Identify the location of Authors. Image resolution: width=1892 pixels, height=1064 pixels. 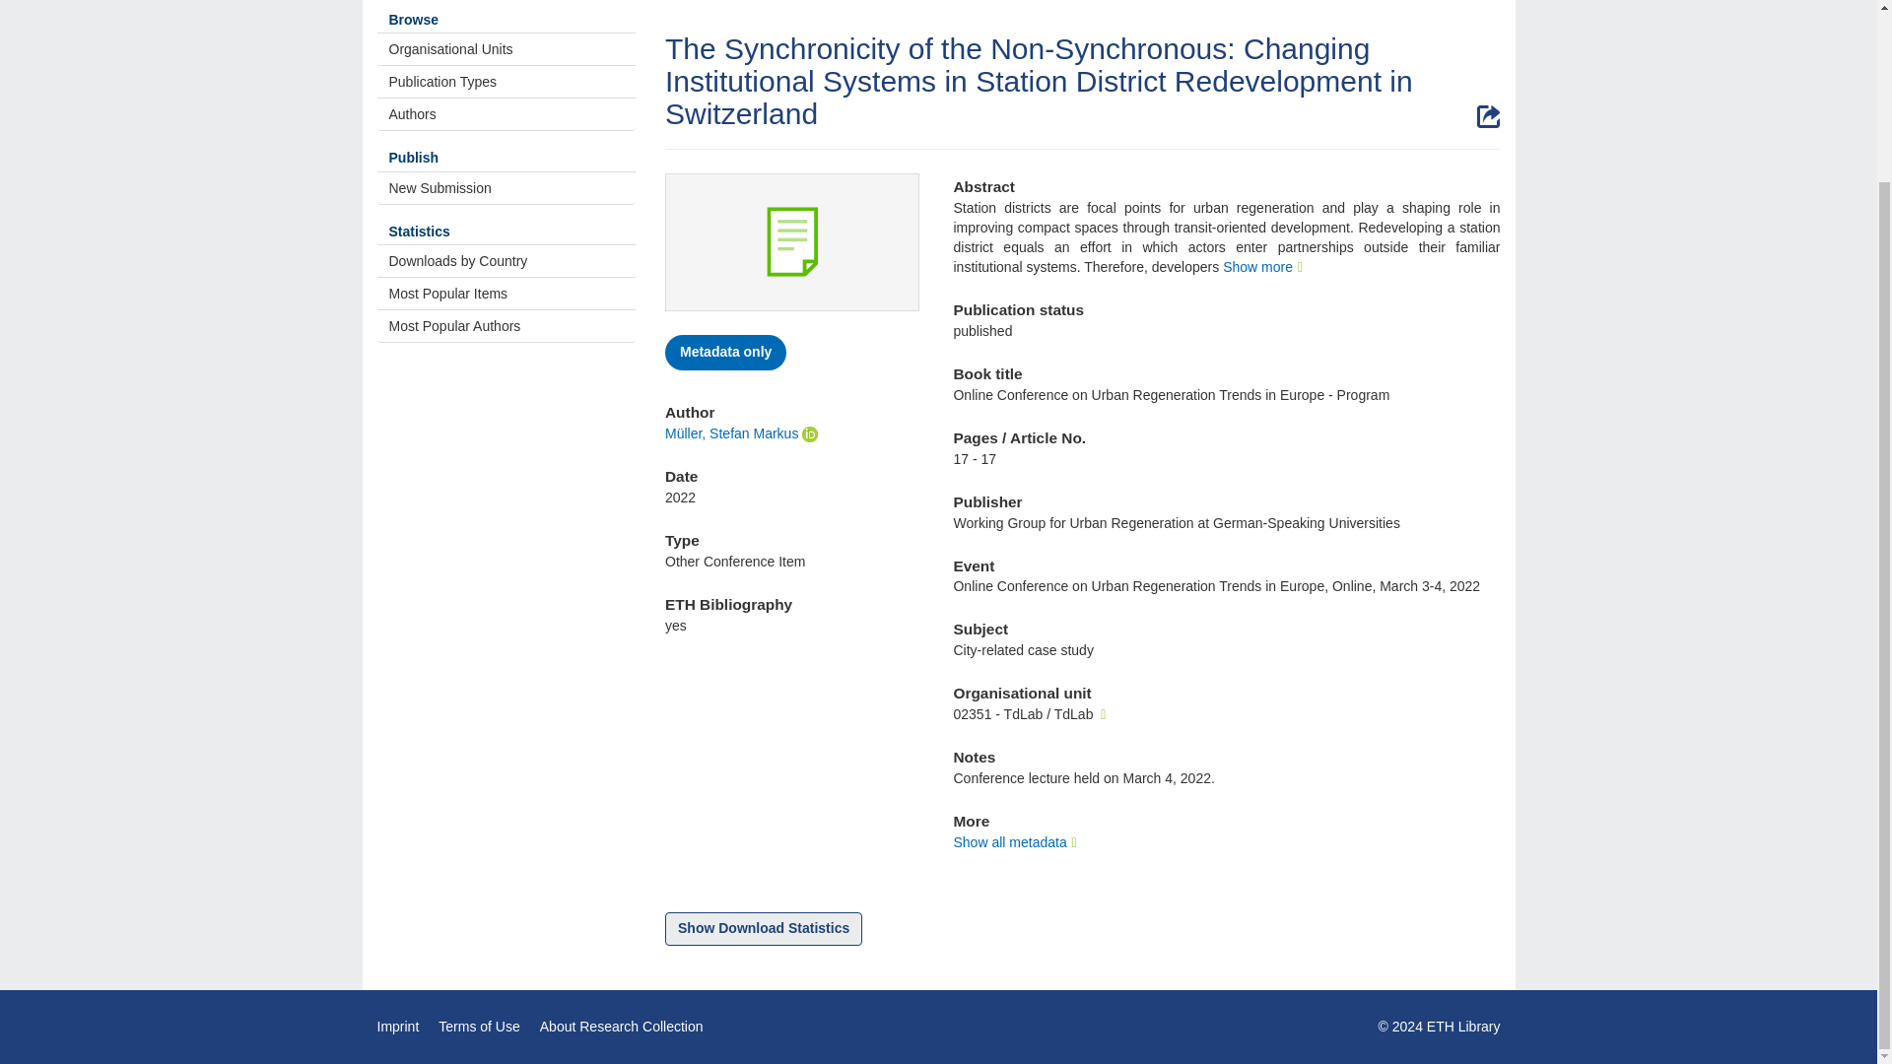
(507, 114).